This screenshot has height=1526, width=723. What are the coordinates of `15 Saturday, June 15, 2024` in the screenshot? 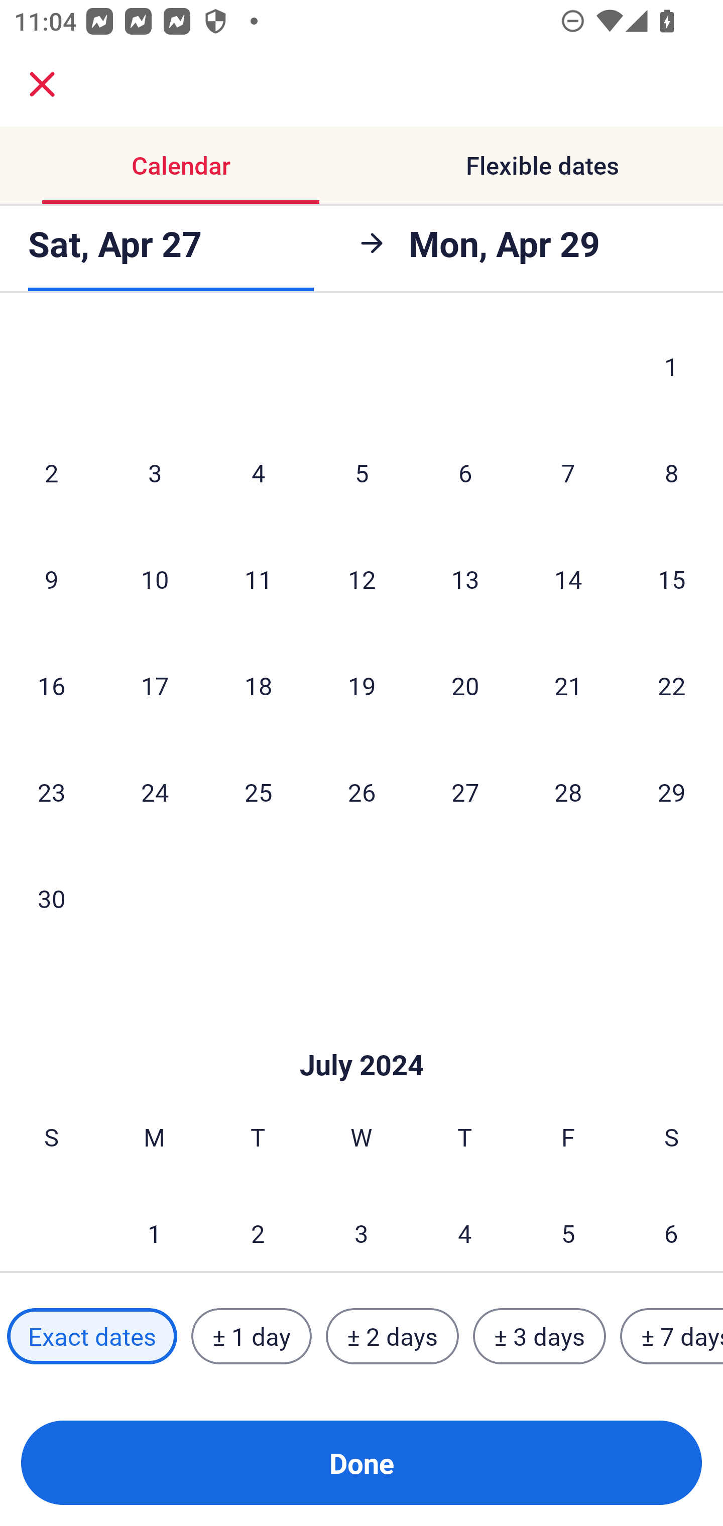 It's located at (672, 579).